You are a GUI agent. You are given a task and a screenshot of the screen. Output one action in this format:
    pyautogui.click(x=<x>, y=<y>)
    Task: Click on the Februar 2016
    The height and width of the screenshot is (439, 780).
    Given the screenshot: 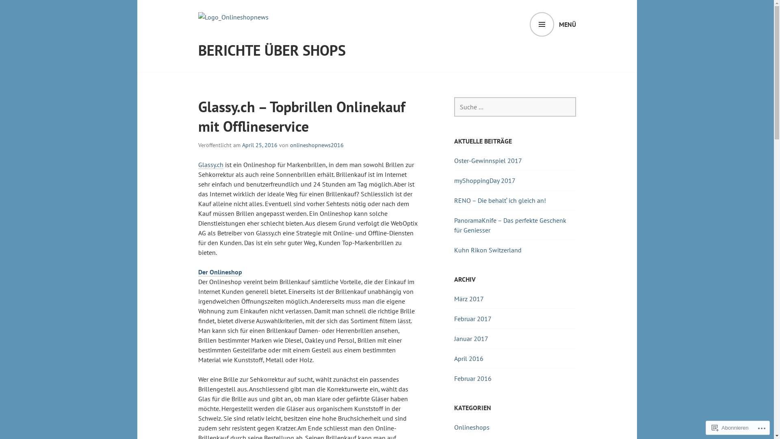 What is the action you would take?
    pyautogui.click(x=473, y=378)
    